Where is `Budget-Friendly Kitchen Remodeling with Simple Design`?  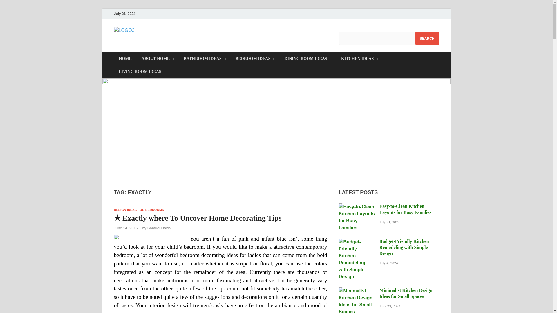
Budget-Friendly Kitchen Remodeling with Simple Design is located at coordinates (357, 242).